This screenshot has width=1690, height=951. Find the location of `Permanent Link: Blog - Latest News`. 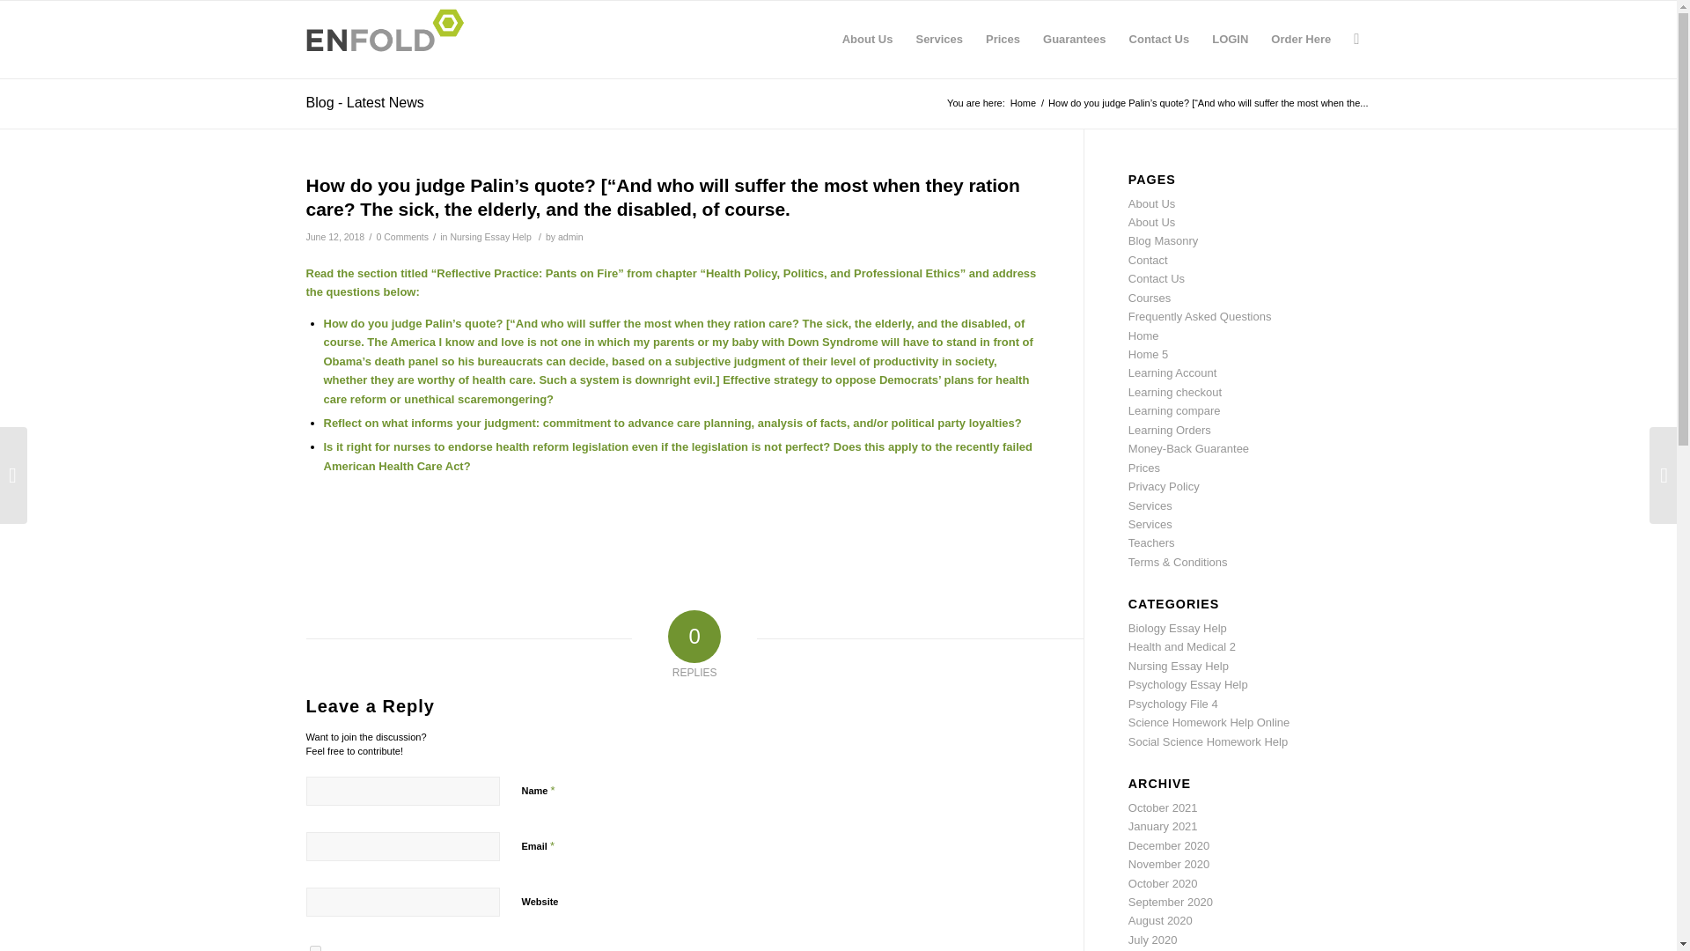

Permanent Link: Blog - Latest News is located at coordinates (364, 102).